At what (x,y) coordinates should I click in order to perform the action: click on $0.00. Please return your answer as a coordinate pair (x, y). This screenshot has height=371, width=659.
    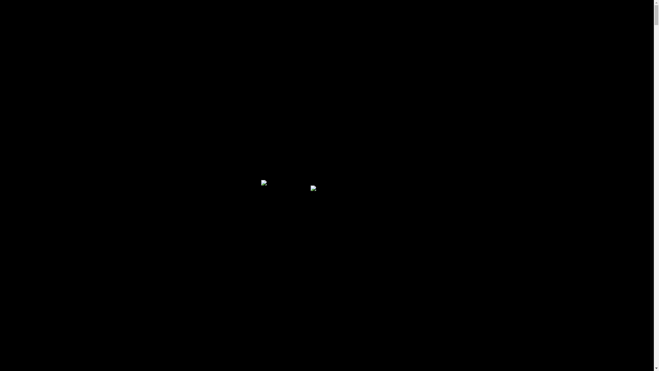
    Looking at the image, I should click on (24, 200).